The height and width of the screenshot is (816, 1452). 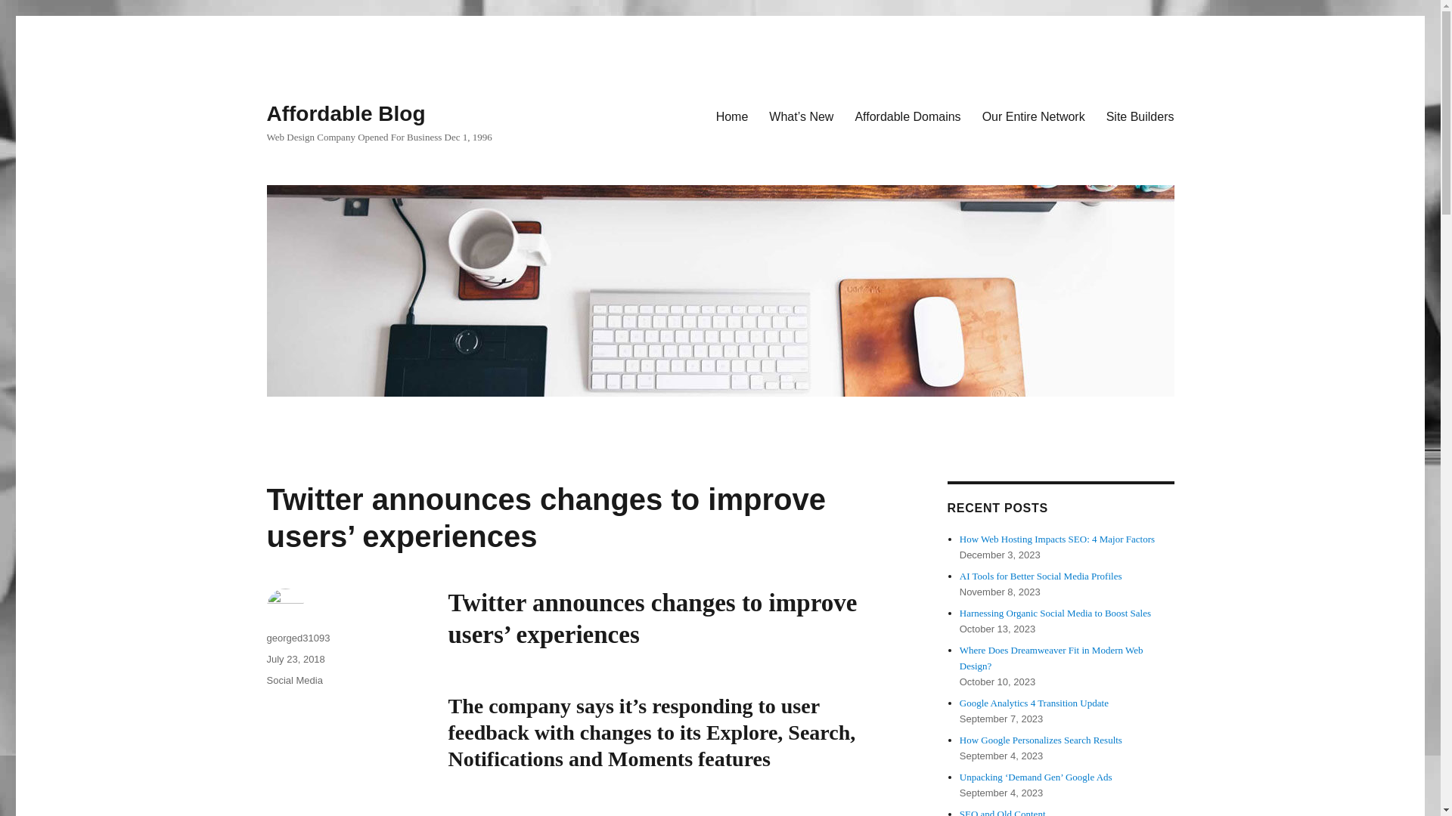 I want to click on georged31093, so click(x=297, y=638).